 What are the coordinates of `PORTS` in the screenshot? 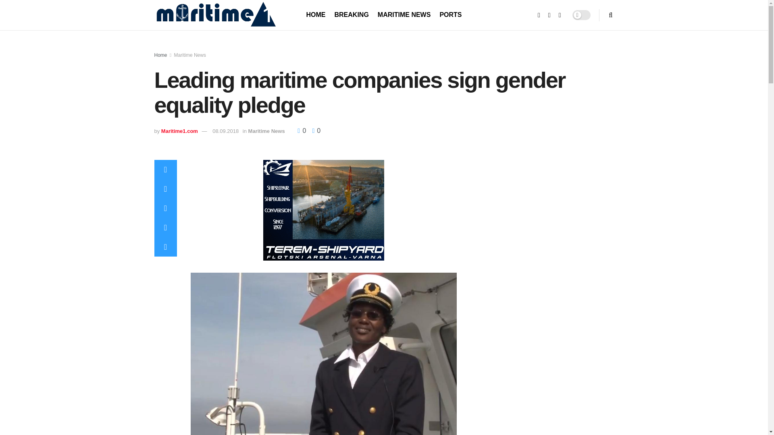 It's located at (450, 14).